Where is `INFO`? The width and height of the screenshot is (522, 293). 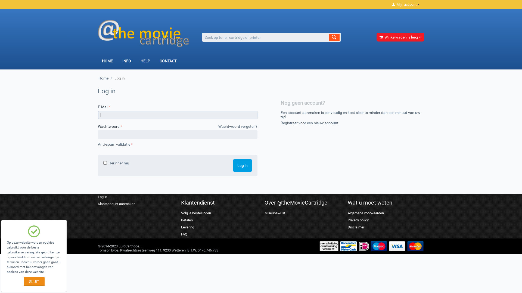 INFO is located at coordinates (127, 62).